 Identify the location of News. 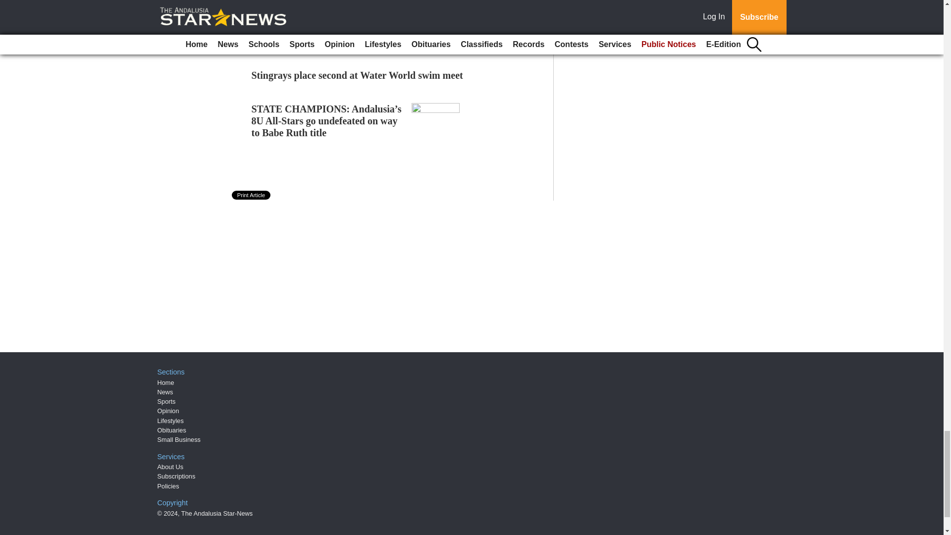
(165, 392).